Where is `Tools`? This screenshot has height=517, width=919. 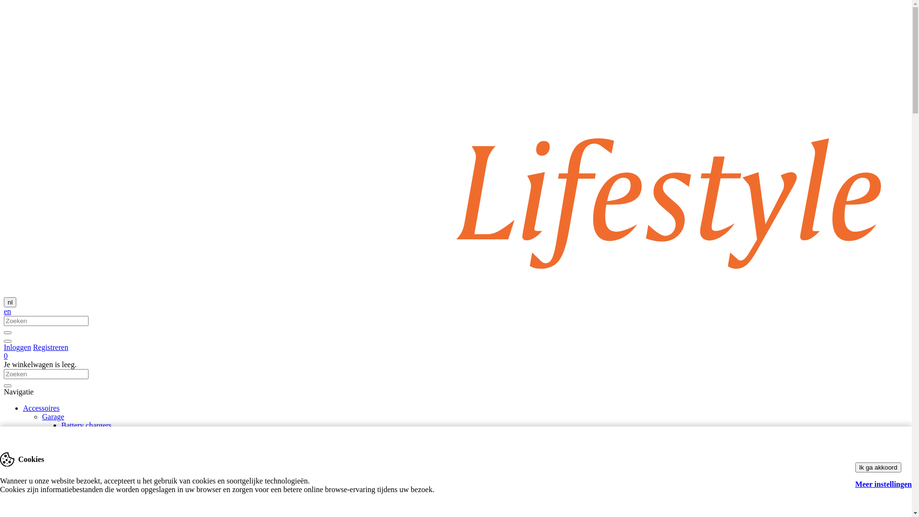
Tools is located at coordinates (70, 468).